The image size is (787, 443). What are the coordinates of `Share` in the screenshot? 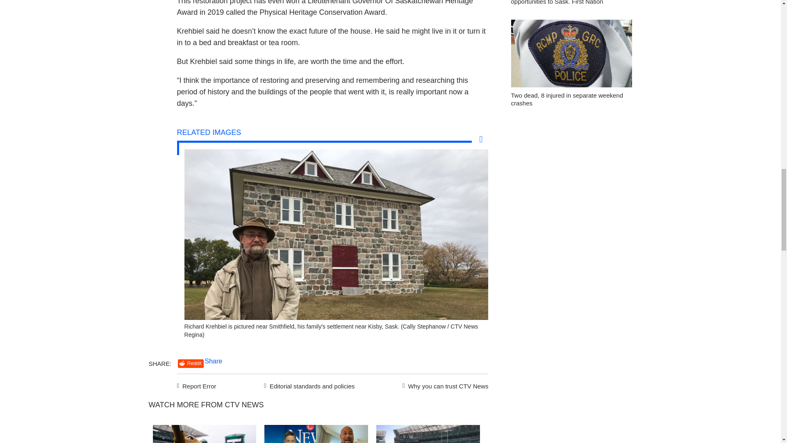 It's located at (214, 361).